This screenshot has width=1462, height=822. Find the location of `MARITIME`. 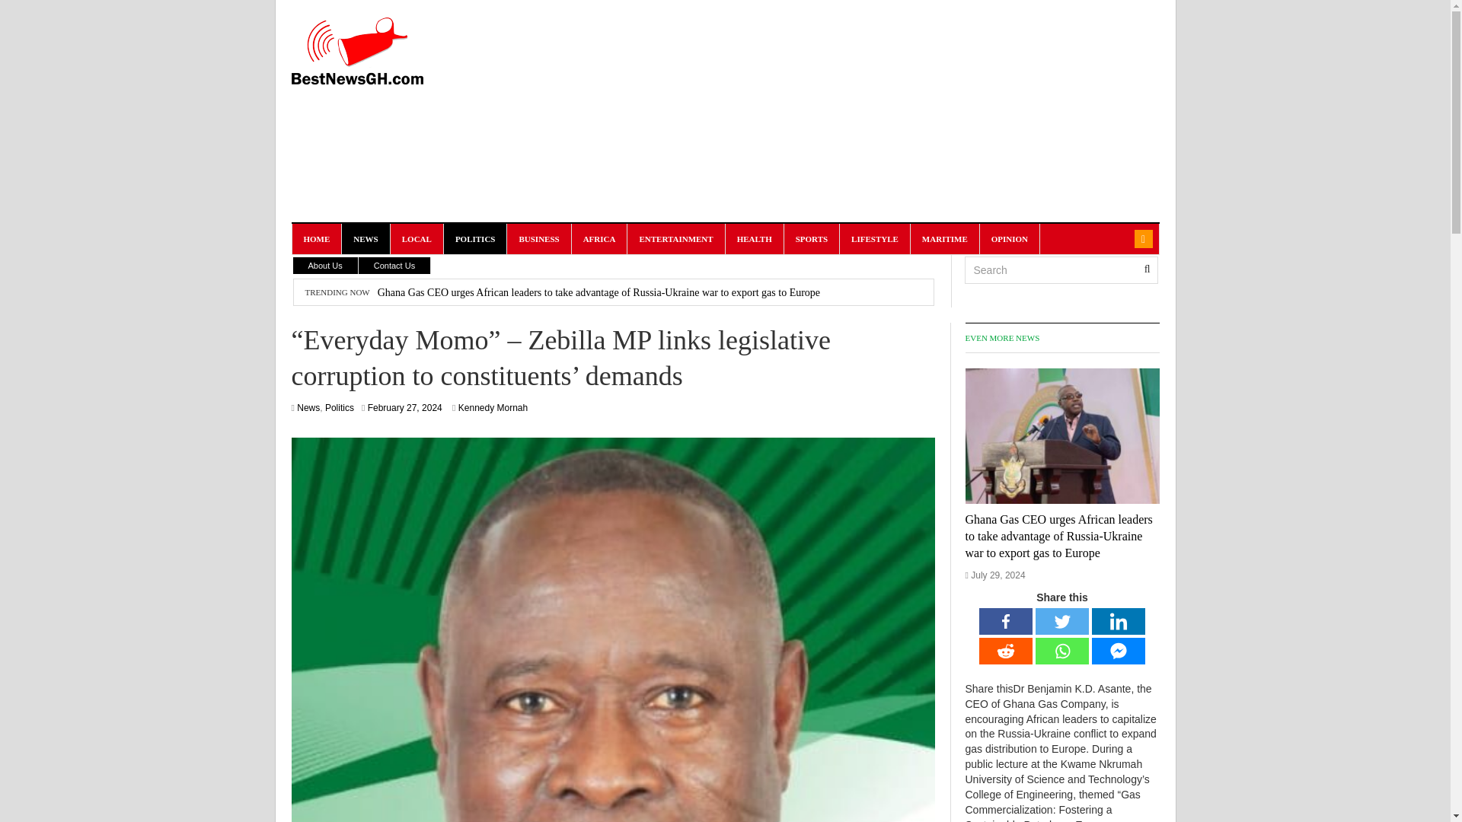

MARITIME is located at coordinates (945, 238).